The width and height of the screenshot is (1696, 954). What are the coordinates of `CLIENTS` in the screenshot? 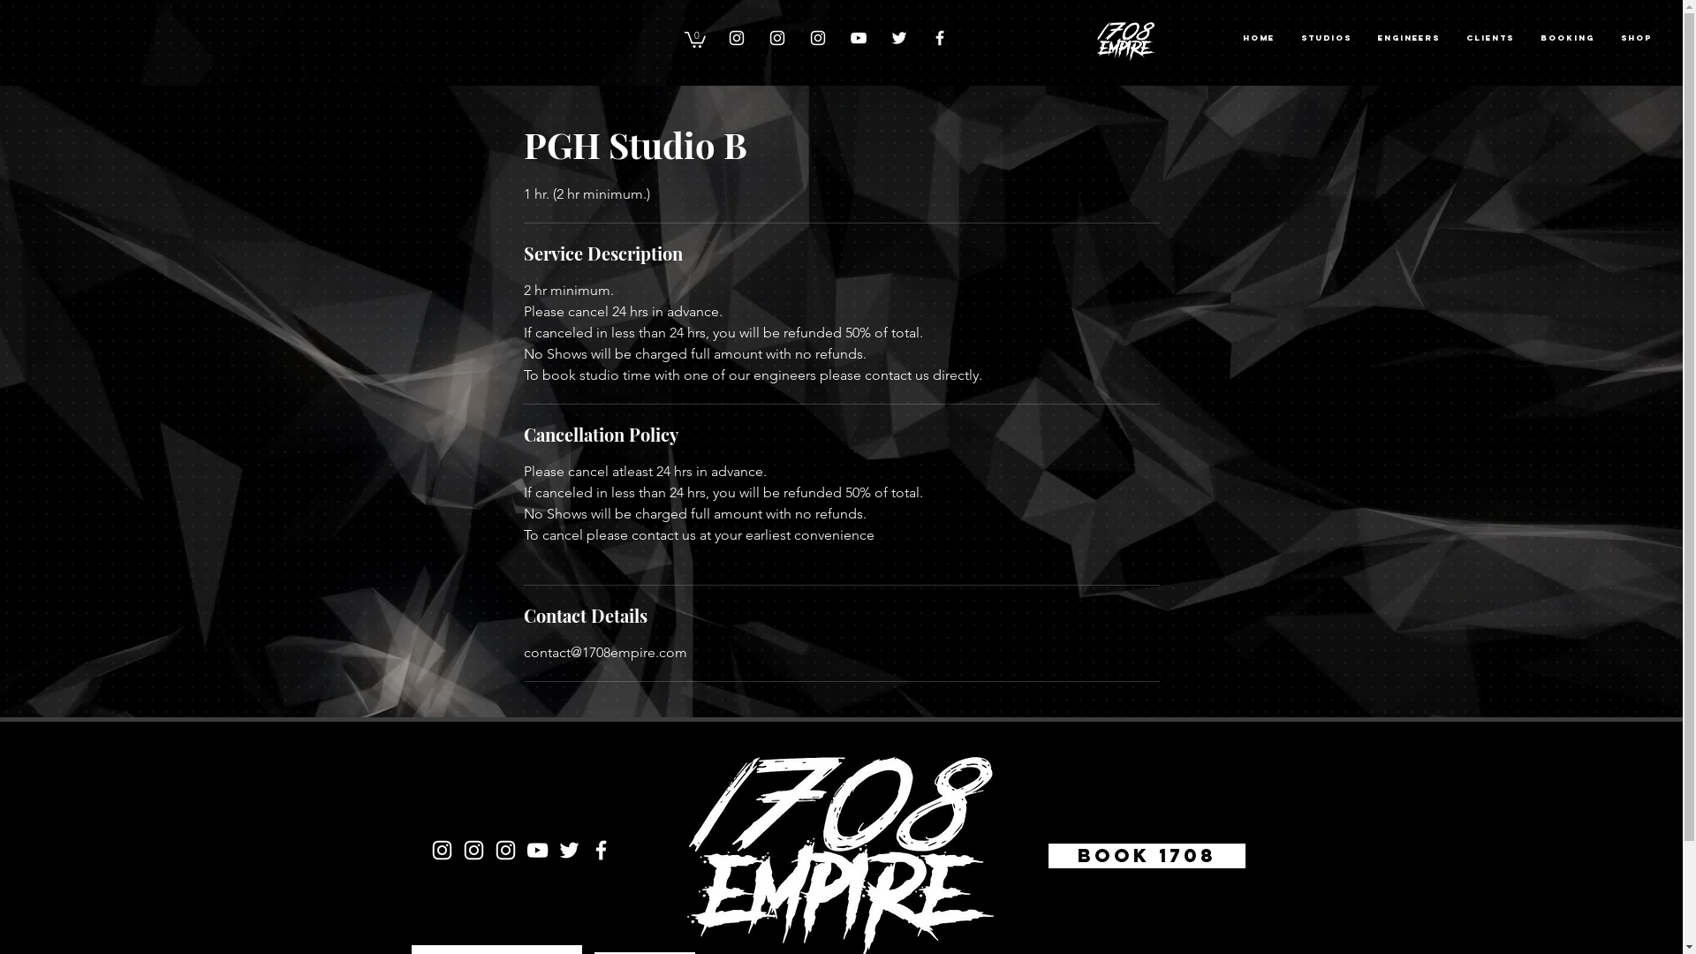 It's located at (1490, 38).